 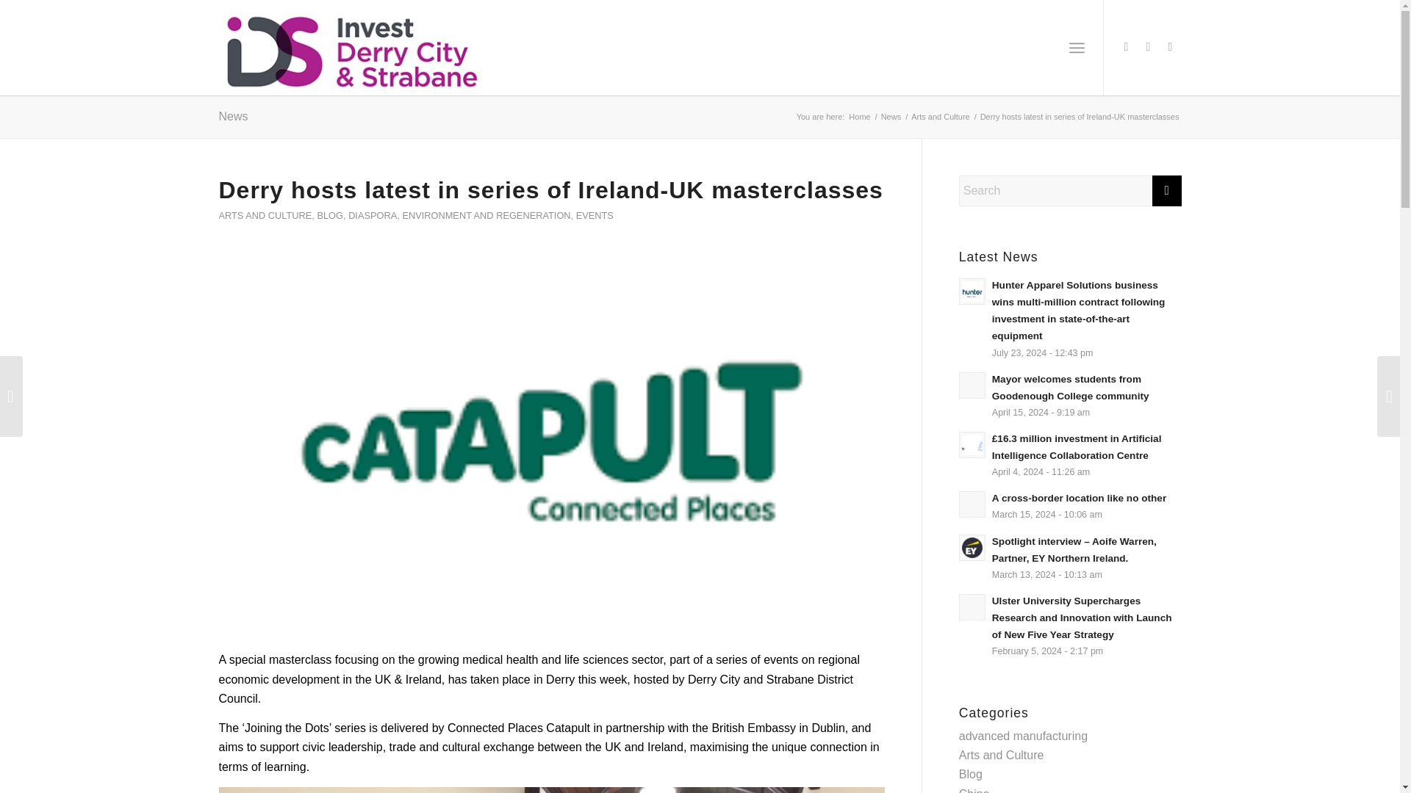 What do you see at coordinates (486, 216) in the screenshot?
I see `ENVIRONMENT AND REGENERATION` at bounding box center [486, 216].